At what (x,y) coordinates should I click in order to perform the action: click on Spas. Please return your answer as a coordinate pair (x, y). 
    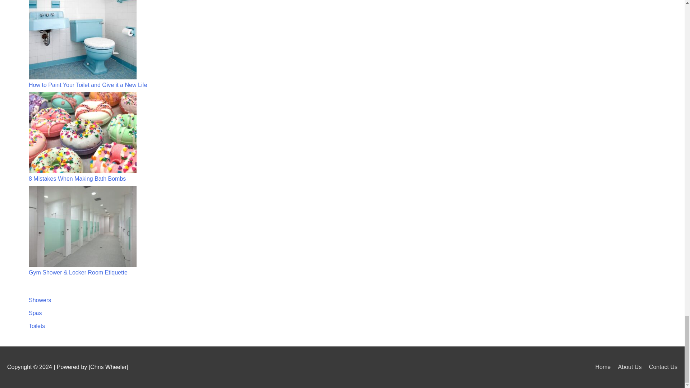
    Looking at the image, I should click on (35, 313).